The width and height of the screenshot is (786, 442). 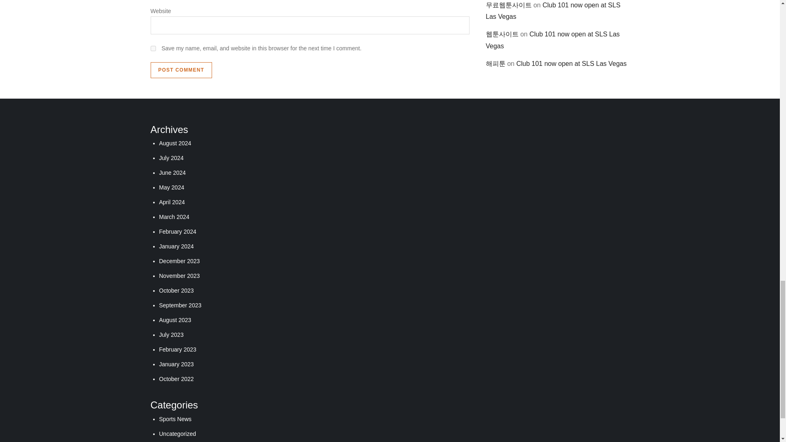 I want to click on Post Comment, so click(x=181, y=70).